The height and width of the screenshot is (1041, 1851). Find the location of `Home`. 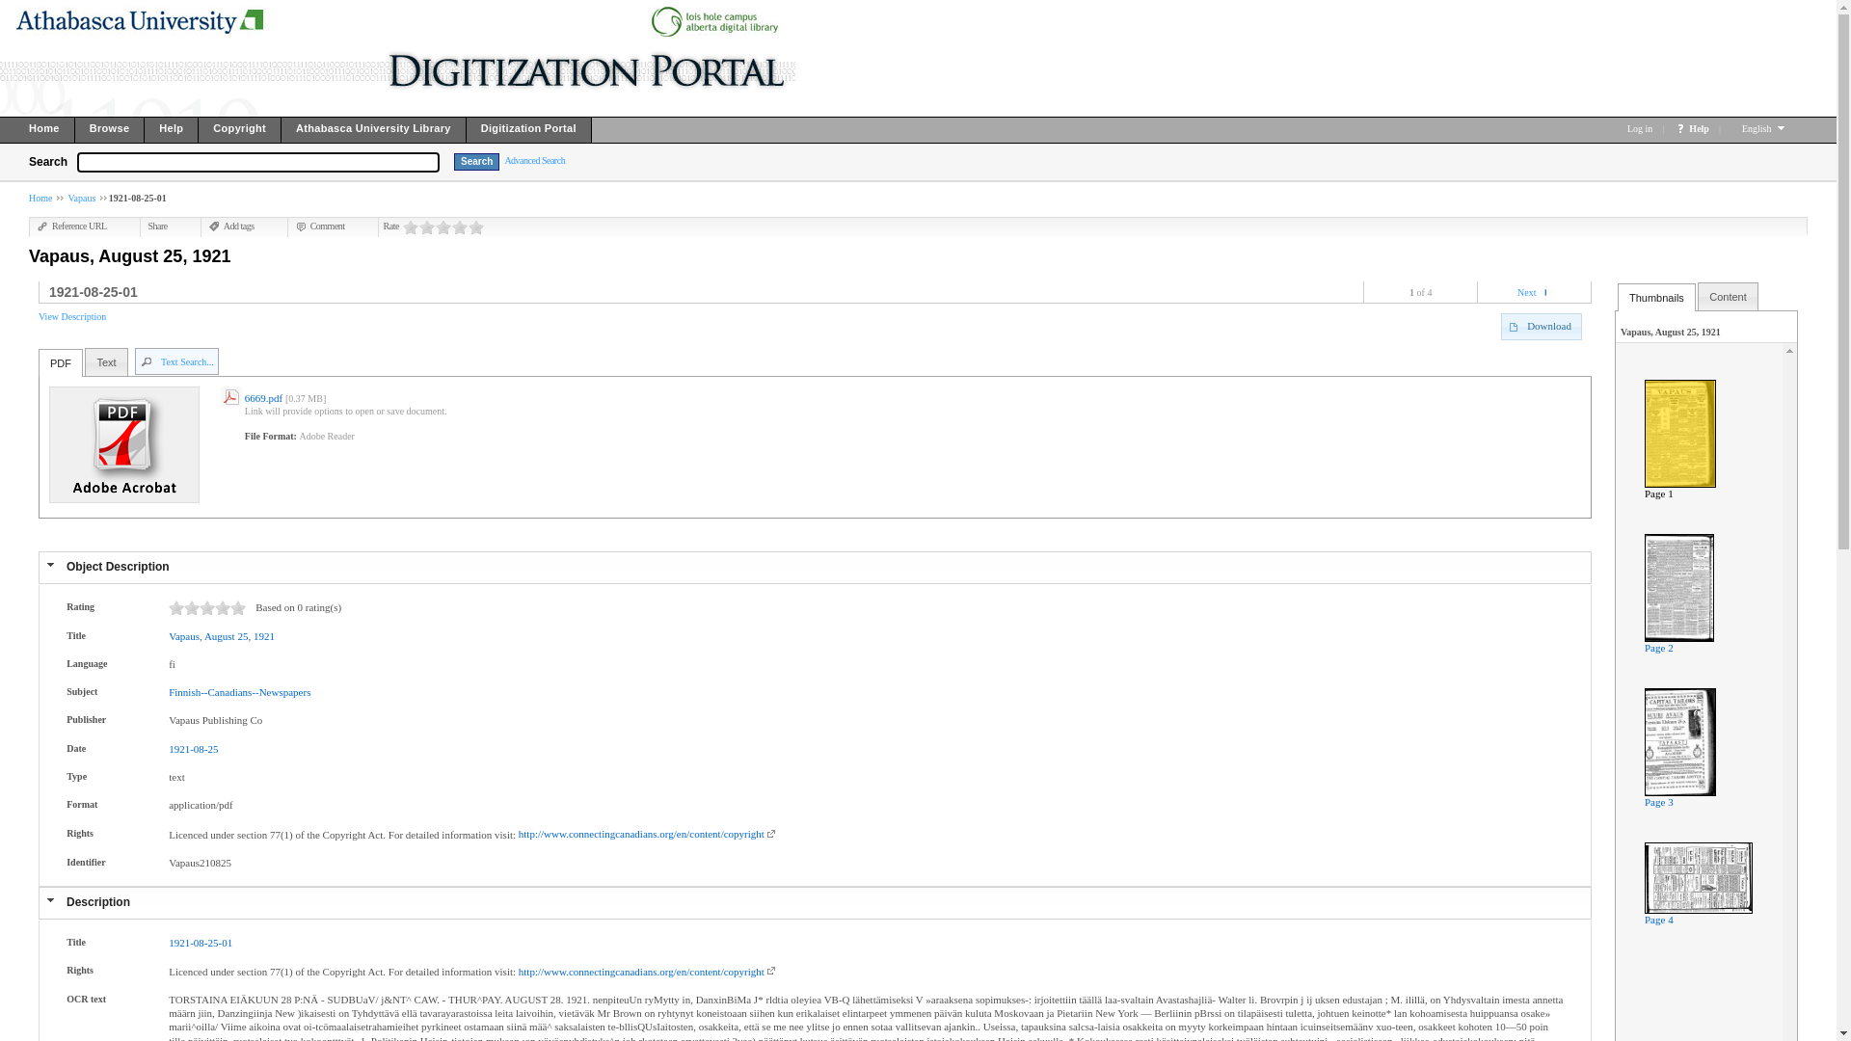

Home is located at coordinates (38, 133).